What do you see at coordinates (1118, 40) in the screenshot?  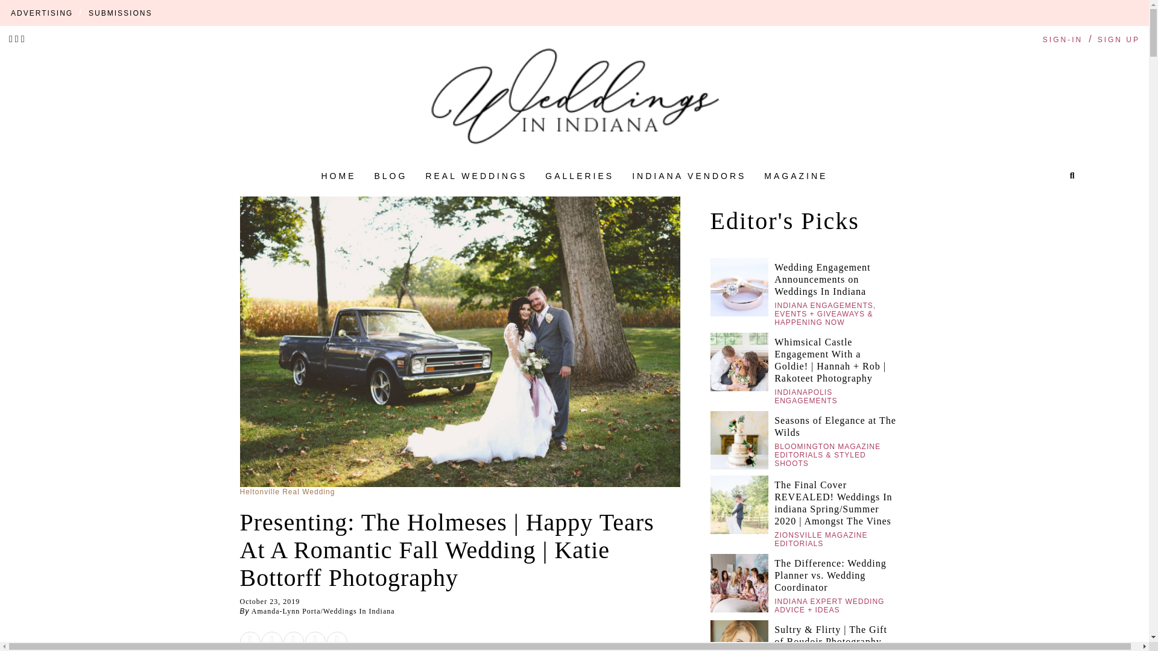 I see `SIGN UP` at bounding box center [1118, 40].